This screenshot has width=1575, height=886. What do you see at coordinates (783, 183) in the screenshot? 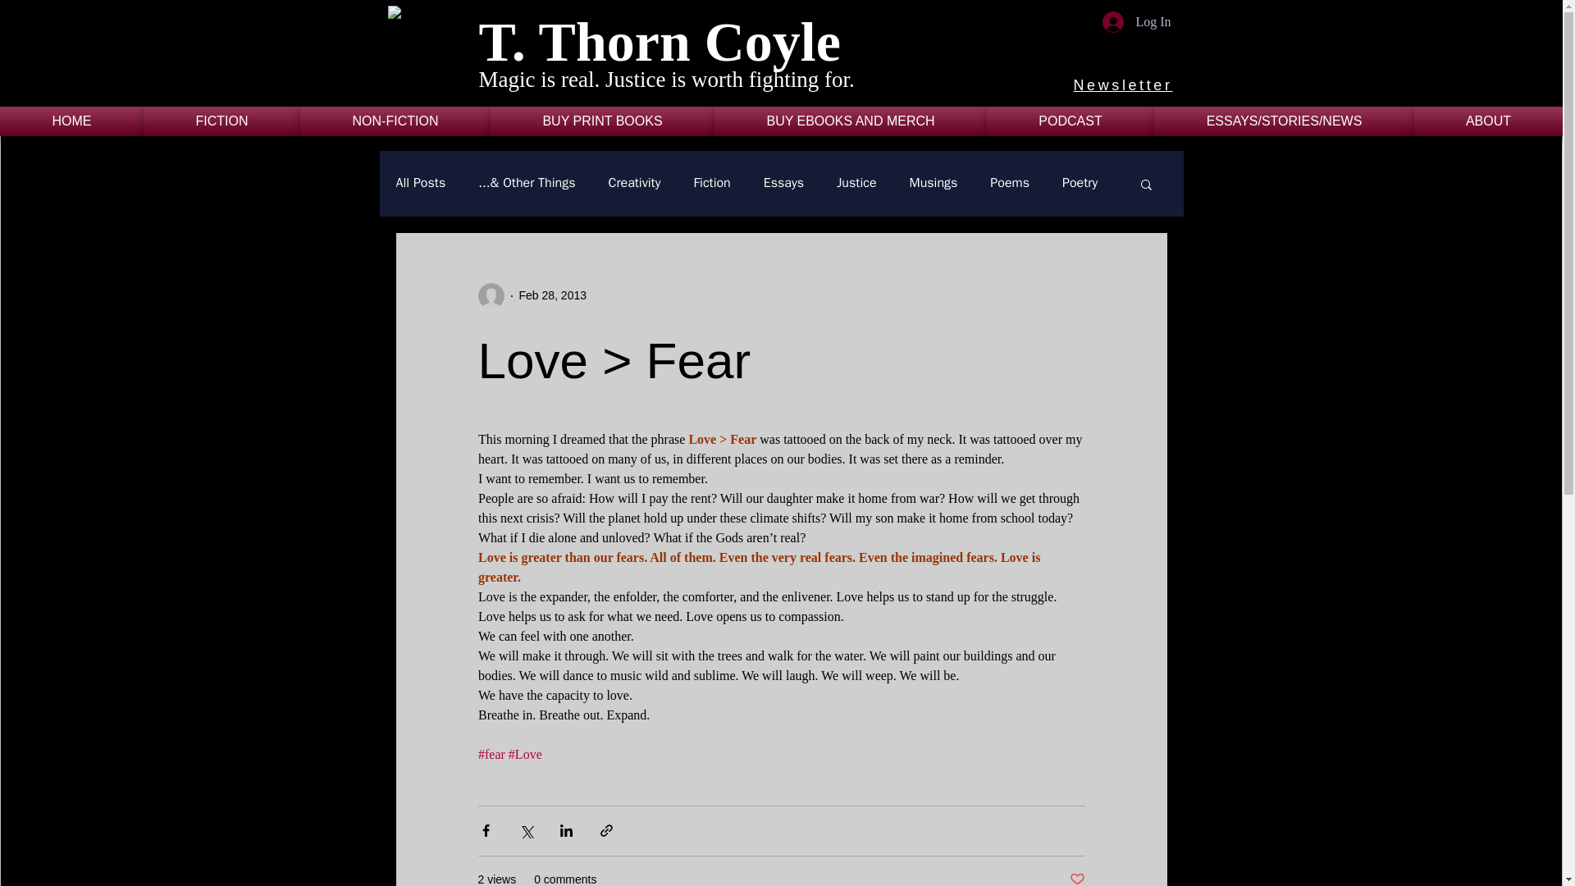
I see `Essays` at bounding box center [783, 183].